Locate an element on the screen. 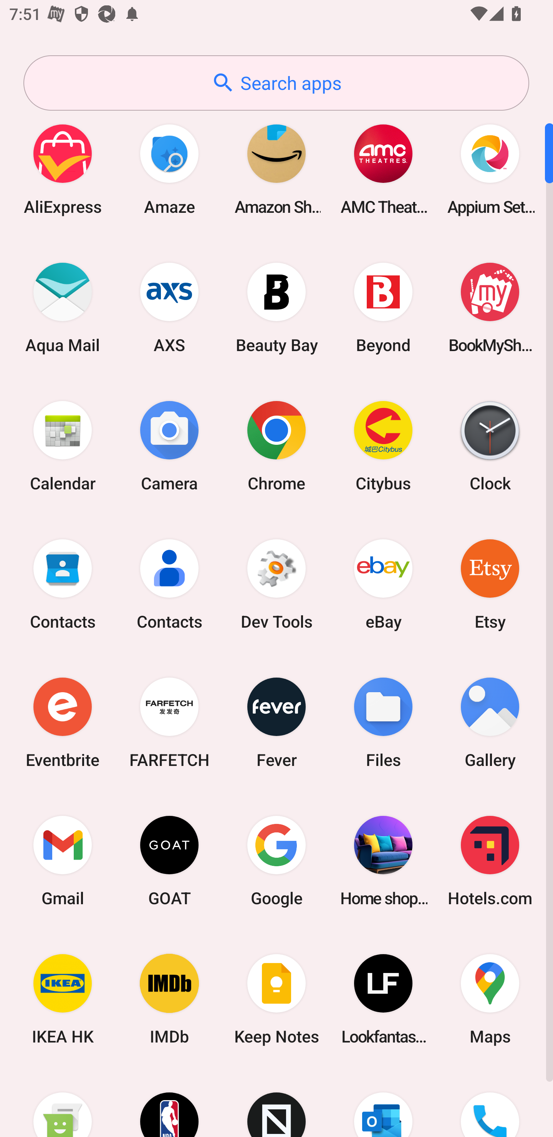 Image resolution: width=553 pixels, height=1137 pixels. Lookfantastic is located at coordinates (383, 999).